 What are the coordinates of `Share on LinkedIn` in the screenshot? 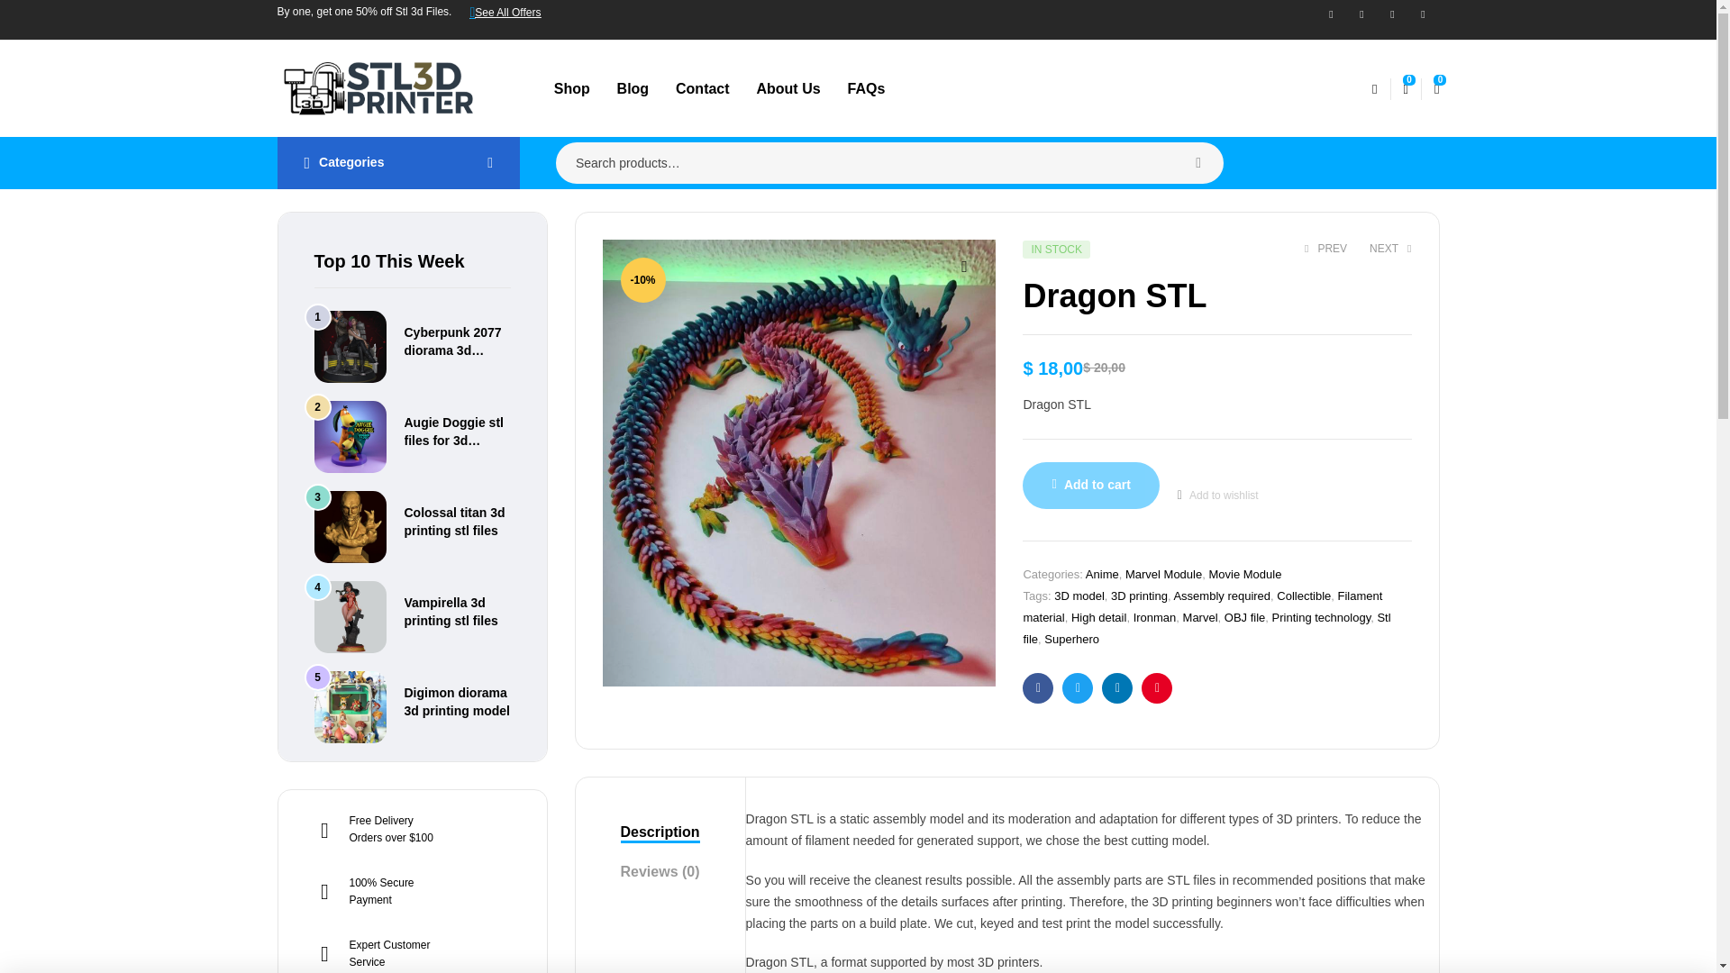 It's located at (1117, 688).